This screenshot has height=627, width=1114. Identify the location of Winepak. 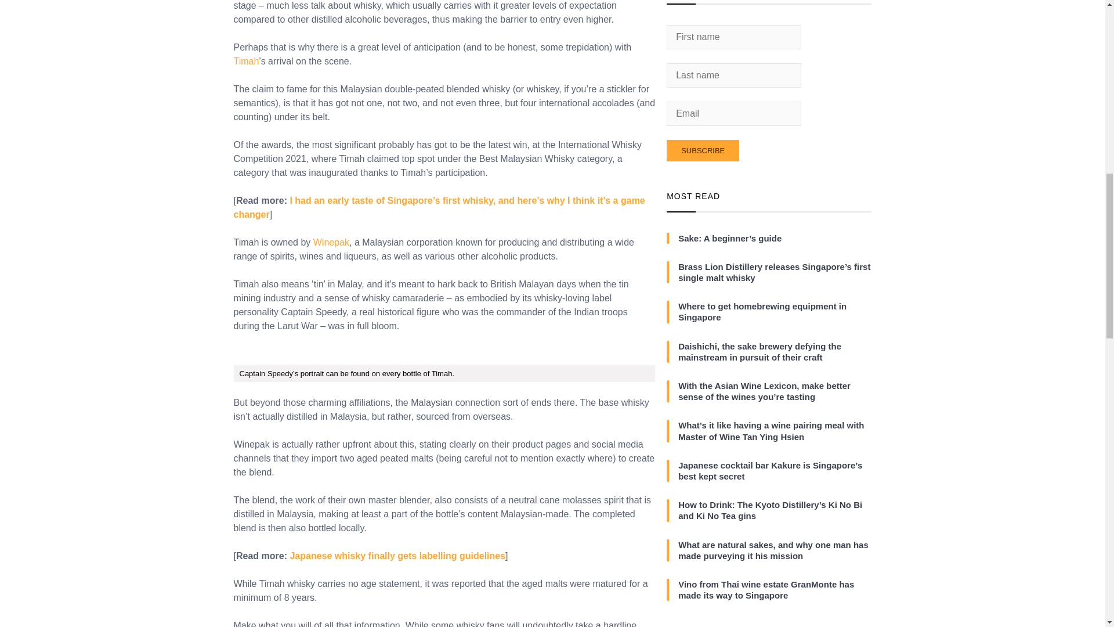
(331, 242).